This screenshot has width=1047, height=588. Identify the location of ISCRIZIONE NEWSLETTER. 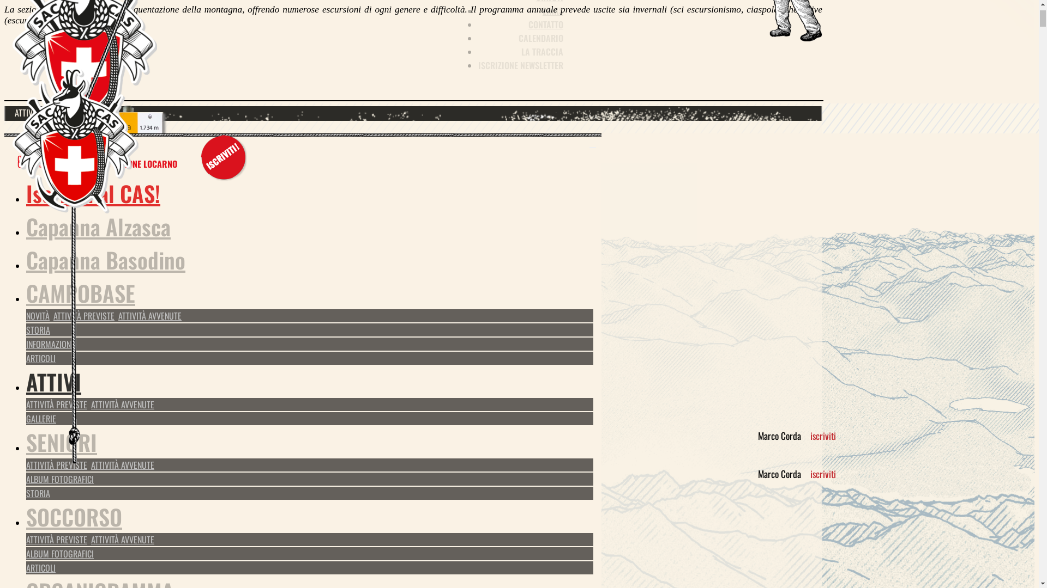
(521, 283).